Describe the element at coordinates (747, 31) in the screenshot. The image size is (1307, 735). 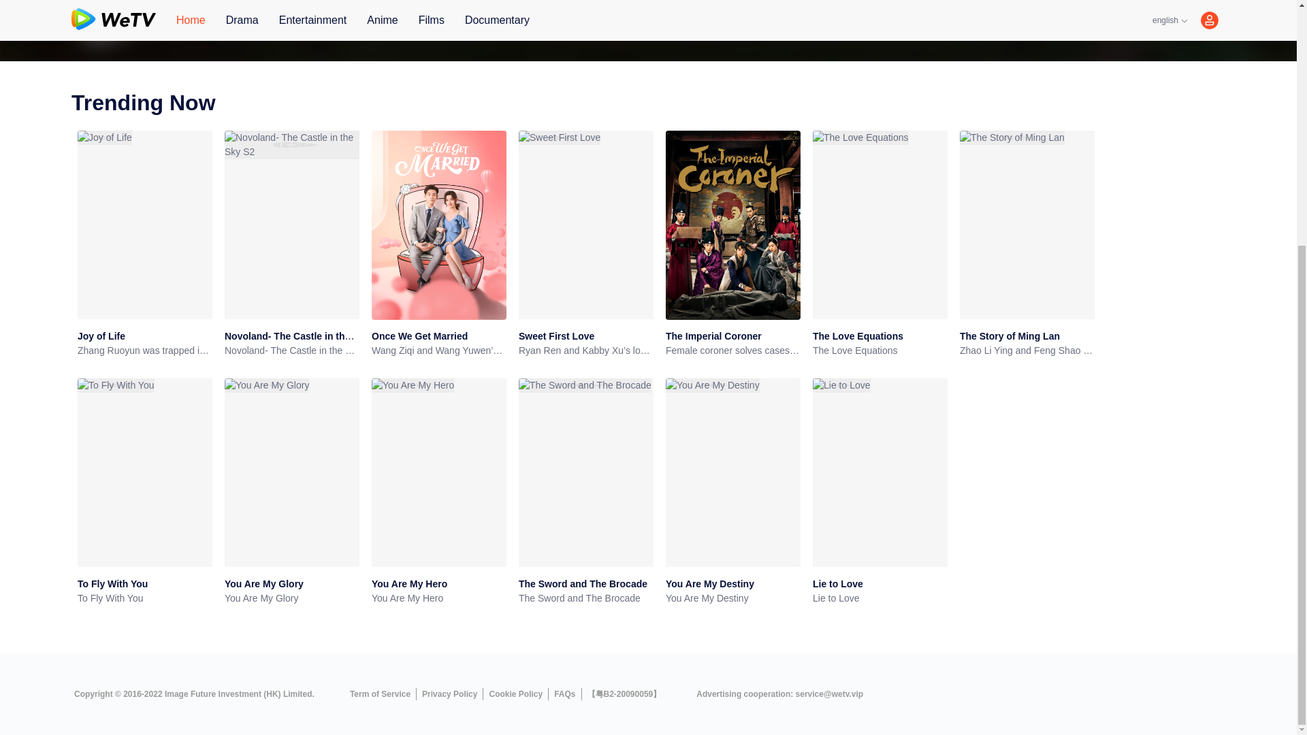
I see `Be With You` at that location.